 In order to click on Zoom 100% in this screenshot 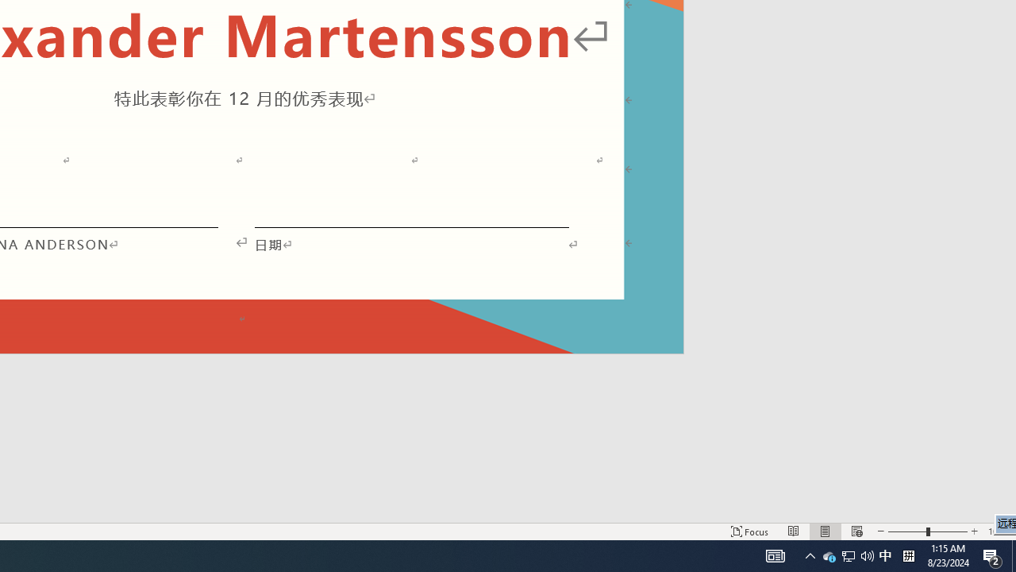, I will do `click(999, 531)`.